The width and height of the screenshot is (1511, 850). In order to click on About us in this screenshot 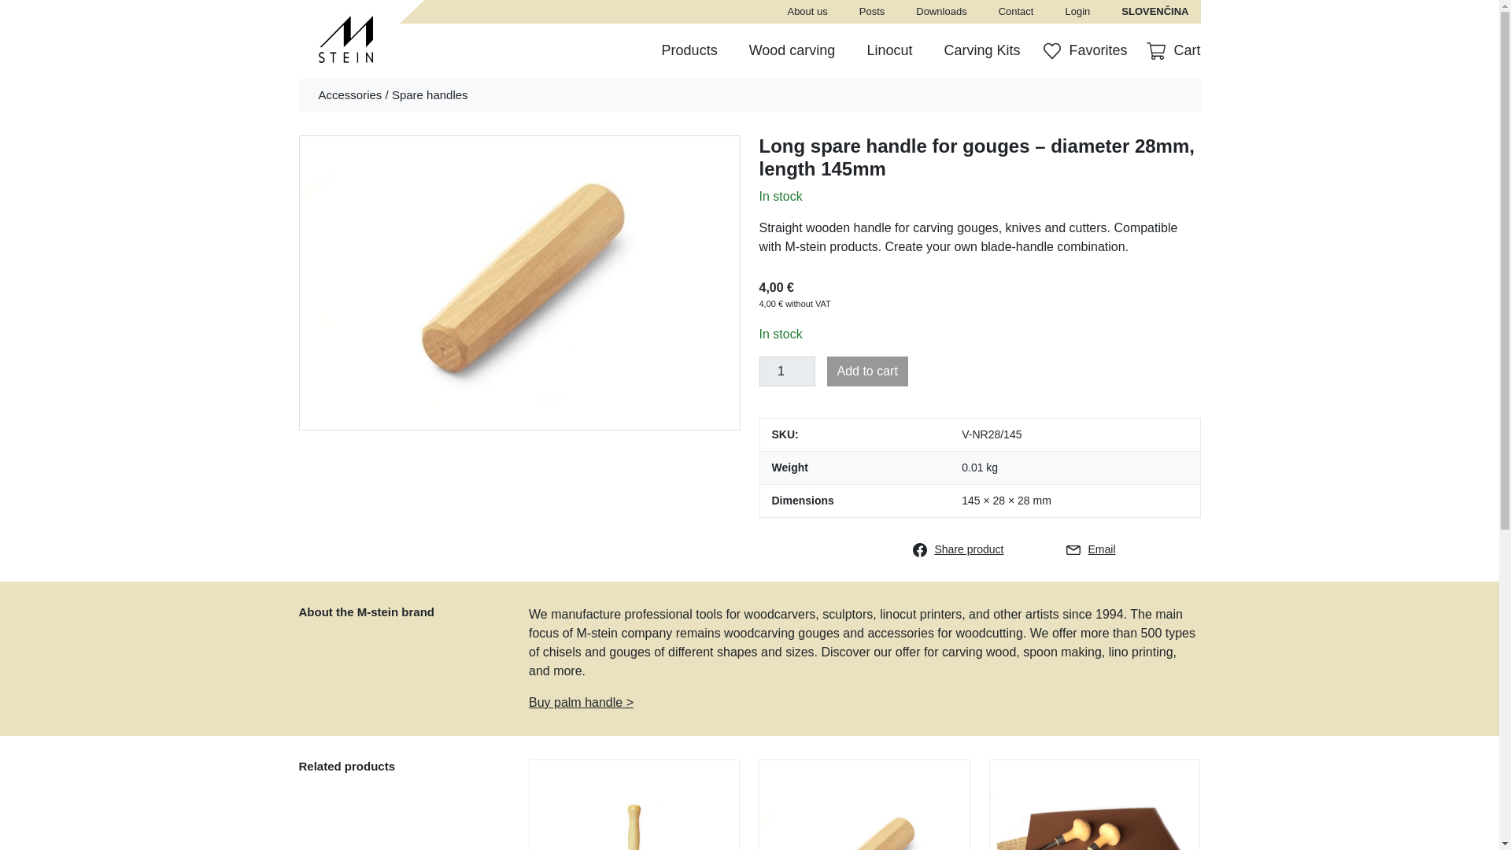, I will do `click(807, 11)`.